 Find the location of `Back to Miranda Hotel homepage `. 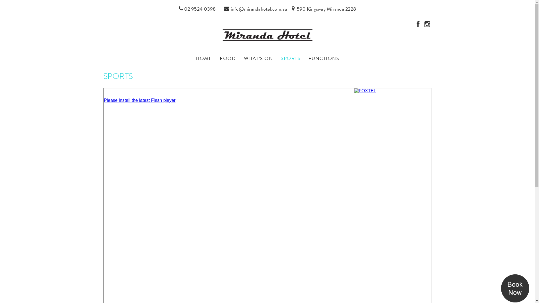

Back to Miranda Hotel homepage  is located at coordinates (267, 34).